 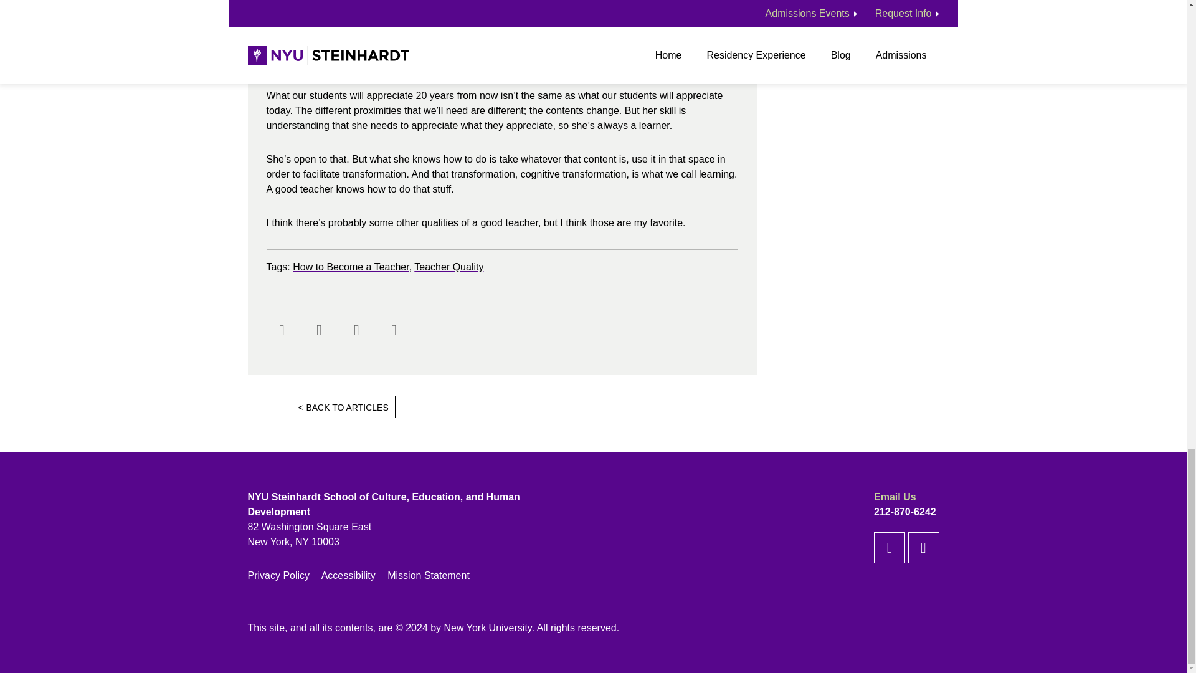 What do you see at coordinates (348, 575) in the screenshot?
I see `Accessibility` at bounding box center [348, 575].